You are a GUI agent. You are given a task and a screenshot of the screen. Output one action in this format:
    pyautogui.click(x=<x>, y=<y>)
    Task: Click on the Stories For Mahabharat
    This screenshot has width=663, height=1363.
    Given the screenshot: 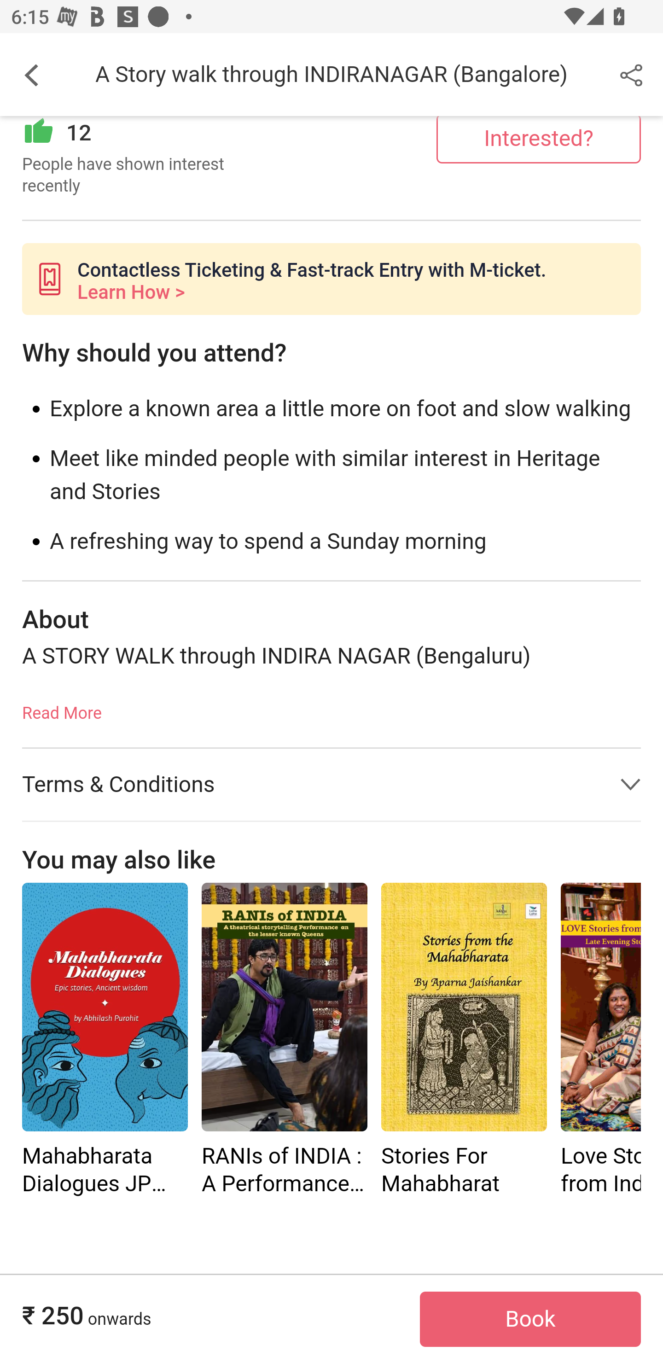 What is the action you would take?
    pyautogui.click(x=464, y=1008)
    